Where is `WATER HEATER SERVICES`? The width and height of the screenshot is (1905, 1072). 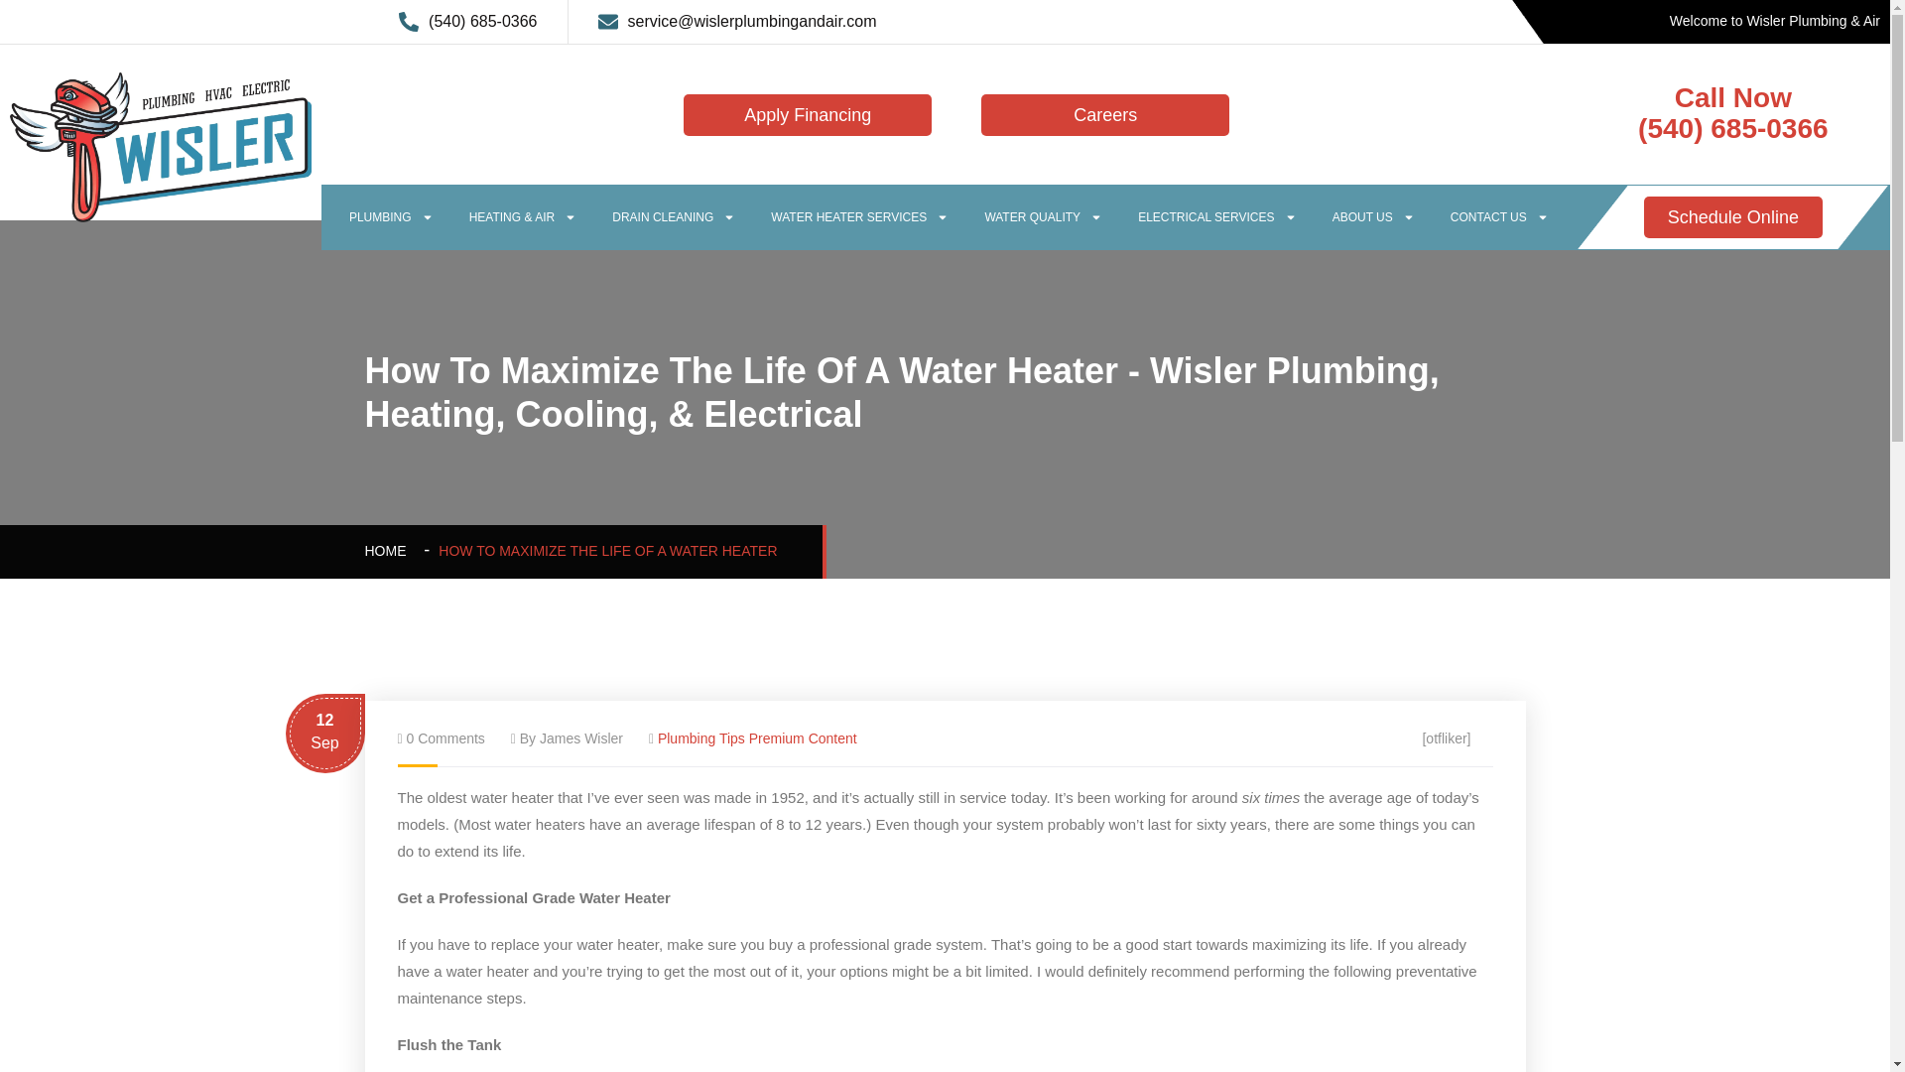
WATER HEATER SERVICES is located at coordinates (859, 216).